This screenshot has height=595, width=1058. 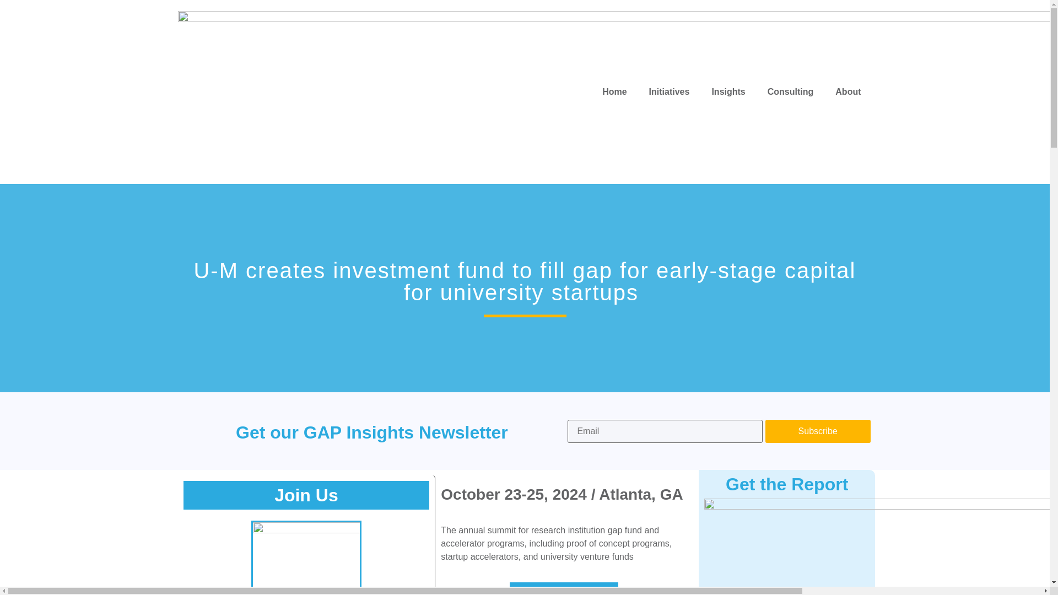 What do you see at coordinates (790, 91) in the screenshot?
I see `Consulting` at bounding box center [790, 91].